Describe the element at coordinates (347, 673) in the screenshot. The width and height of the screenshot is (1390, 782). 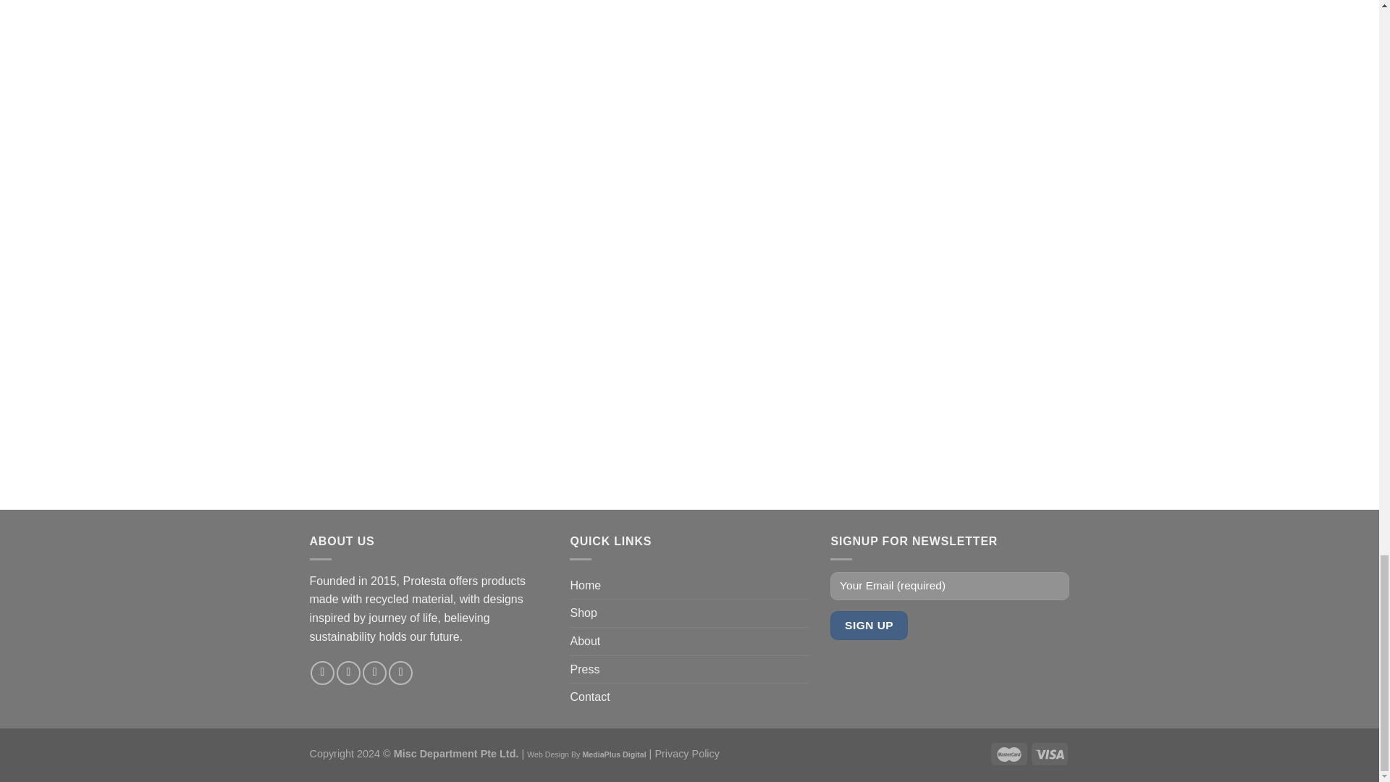
I see `Follow on Instagram` at that location.